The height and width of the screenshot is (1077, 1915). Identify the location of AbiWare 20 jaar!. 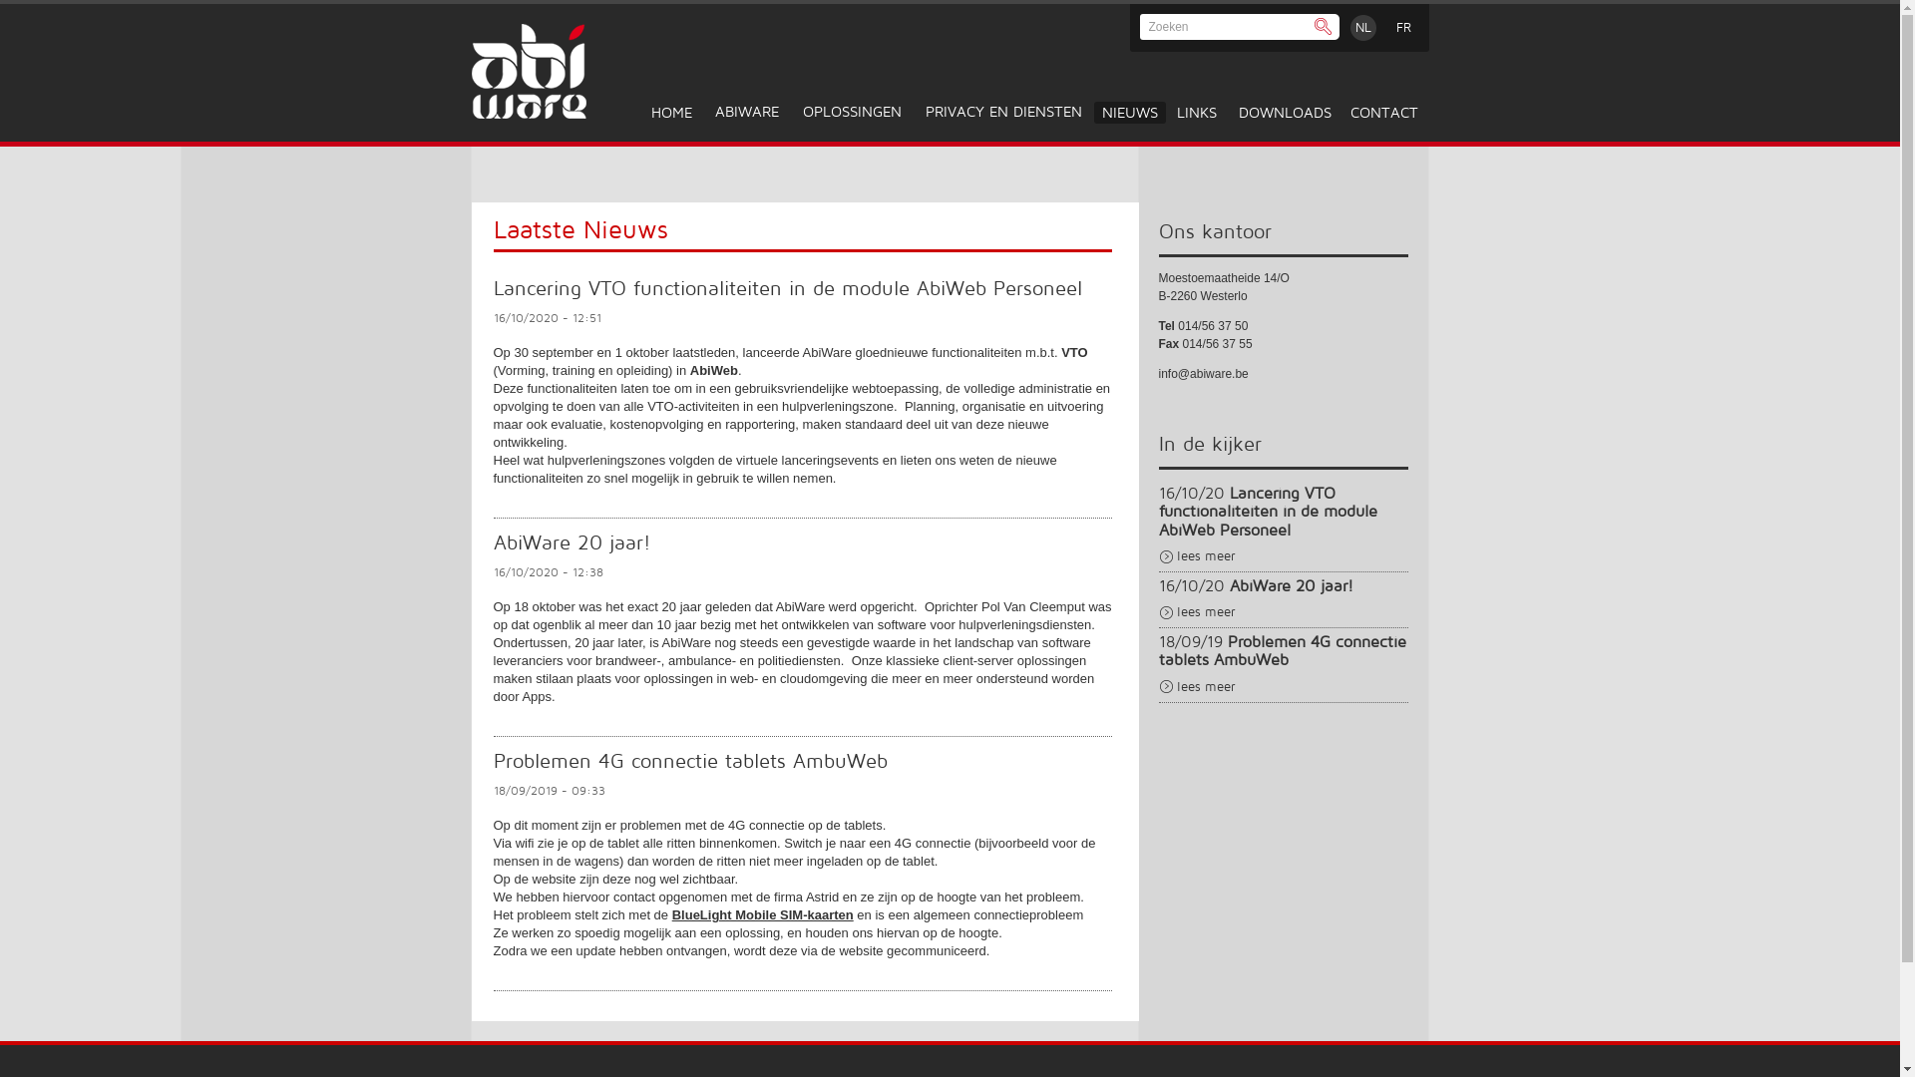
(571, 544).